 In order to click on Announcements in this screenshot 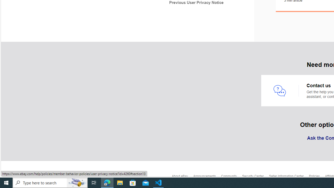, I will do `click(207, 177)`.